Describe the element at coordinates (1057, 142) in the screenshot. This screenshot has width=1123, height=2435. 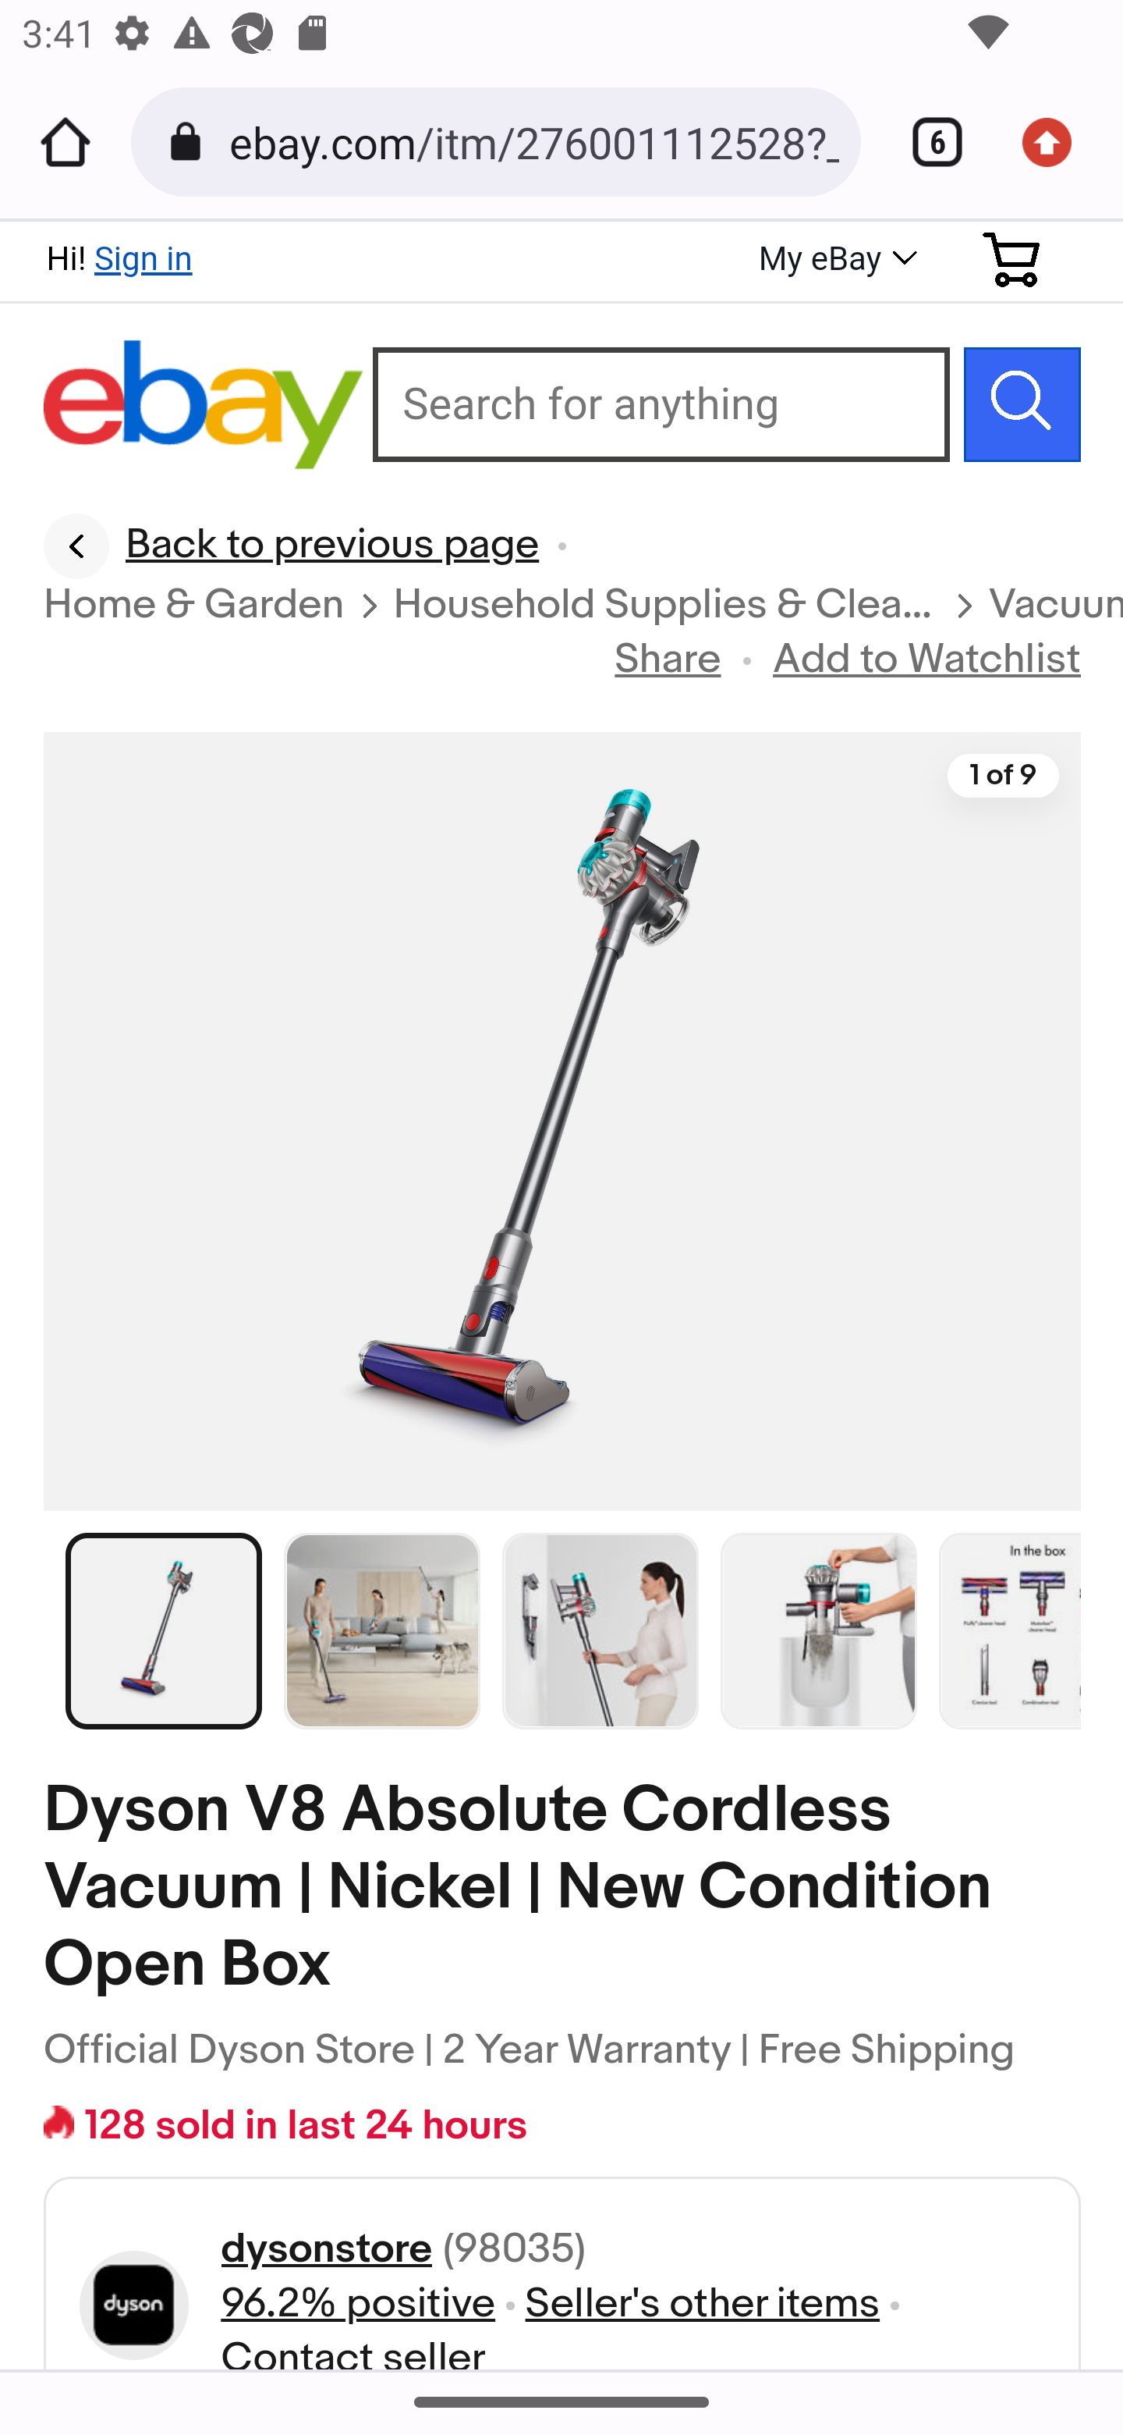
I see `Update available. More options` at that location.